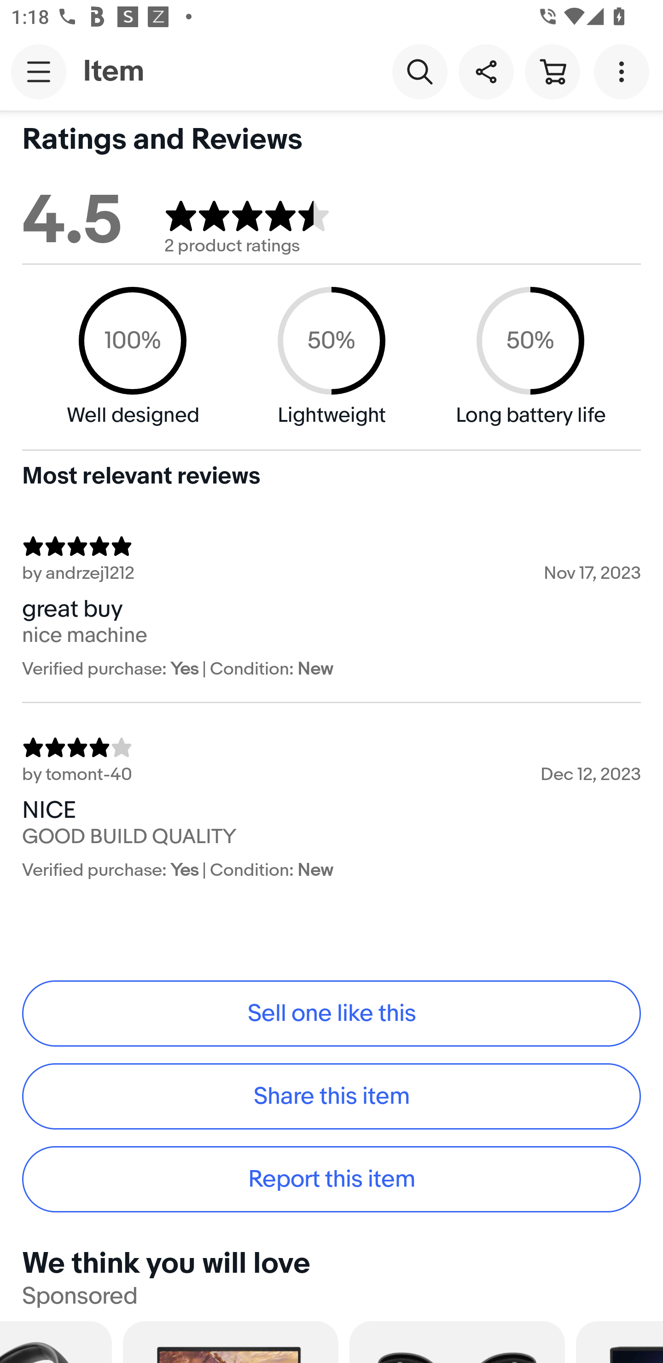 The width and height of the screenshot is (663, 1363). What do you see at coordinates (331, 1013) in the screenshot?
I see `Sell one like this` at bounding box center [331, 1013].